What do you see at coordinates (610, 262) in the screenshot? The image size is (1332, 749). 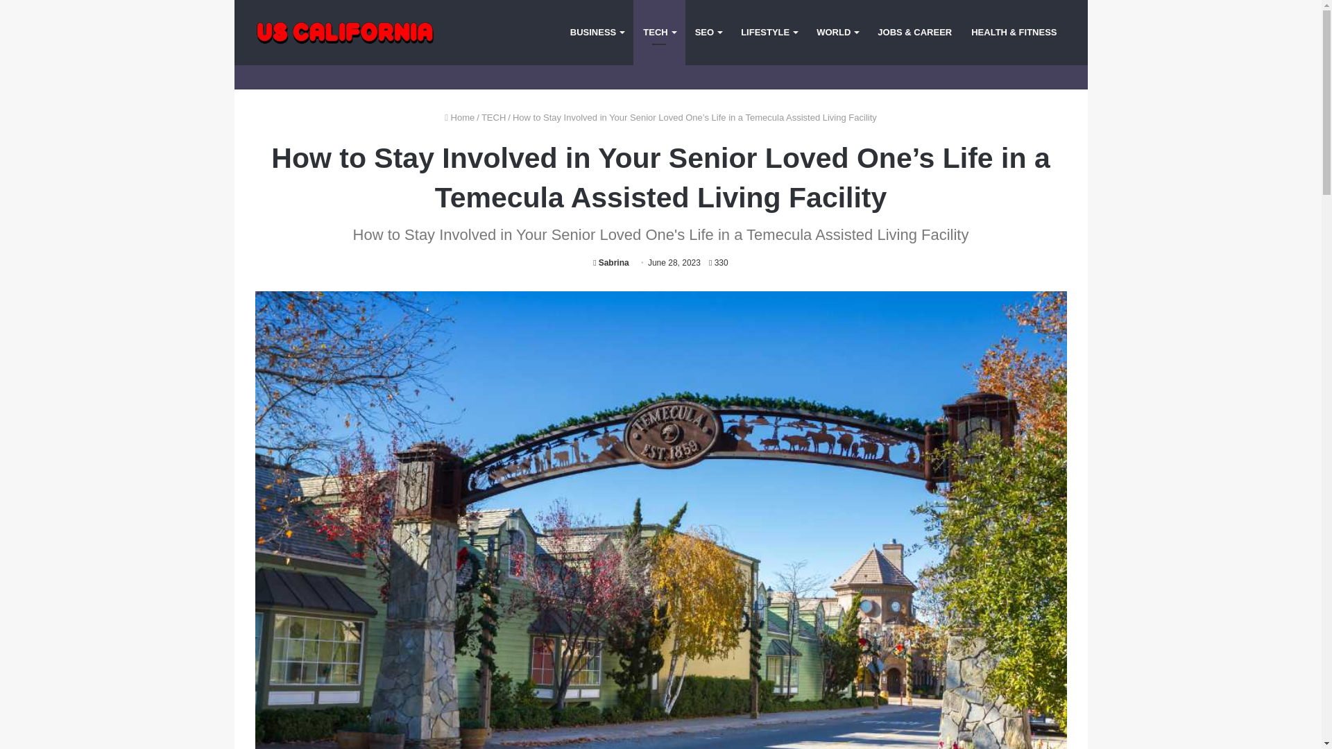 I see `Sabrina` at bounding box center [610, 262].